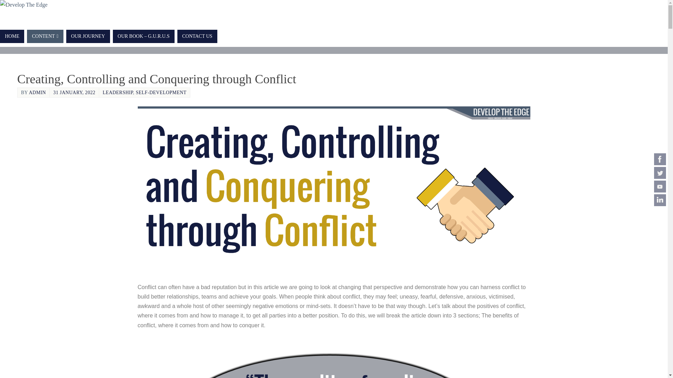 The height and width of the screenshot is (378, 673). What do you see at coordinates (660, 186) in the screenshot?
I see `YouTube` at bounding box center [660, 186].